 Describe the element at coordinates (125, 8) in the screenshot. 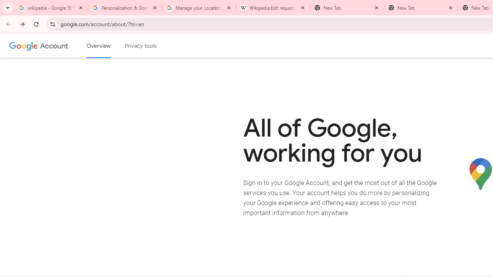

I see `Personalization & Google Search results - Google Search Help` at that location.